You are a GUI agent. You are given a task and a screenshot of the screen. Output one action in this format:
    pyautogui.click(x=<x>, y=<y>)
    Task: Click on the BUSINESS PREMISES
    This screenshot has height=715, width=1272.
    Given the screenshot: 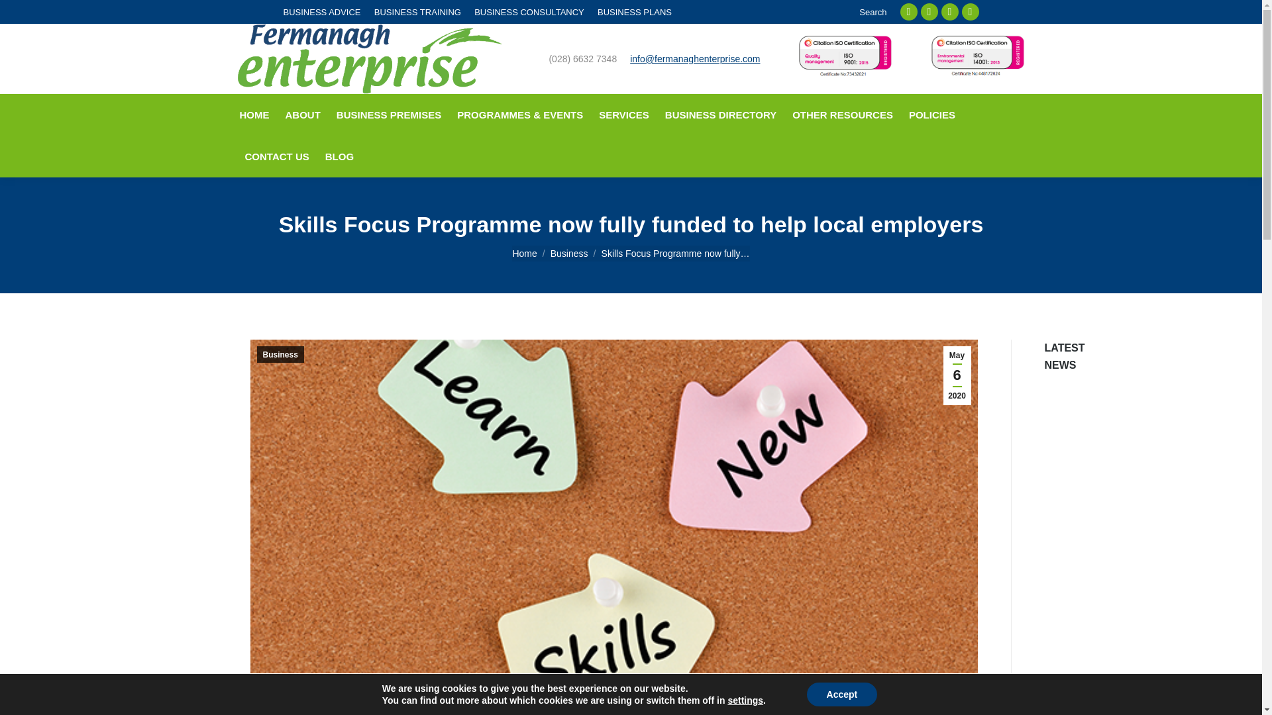 What is the action you would take?
    pyautogui.click(x=388, y=114)
    